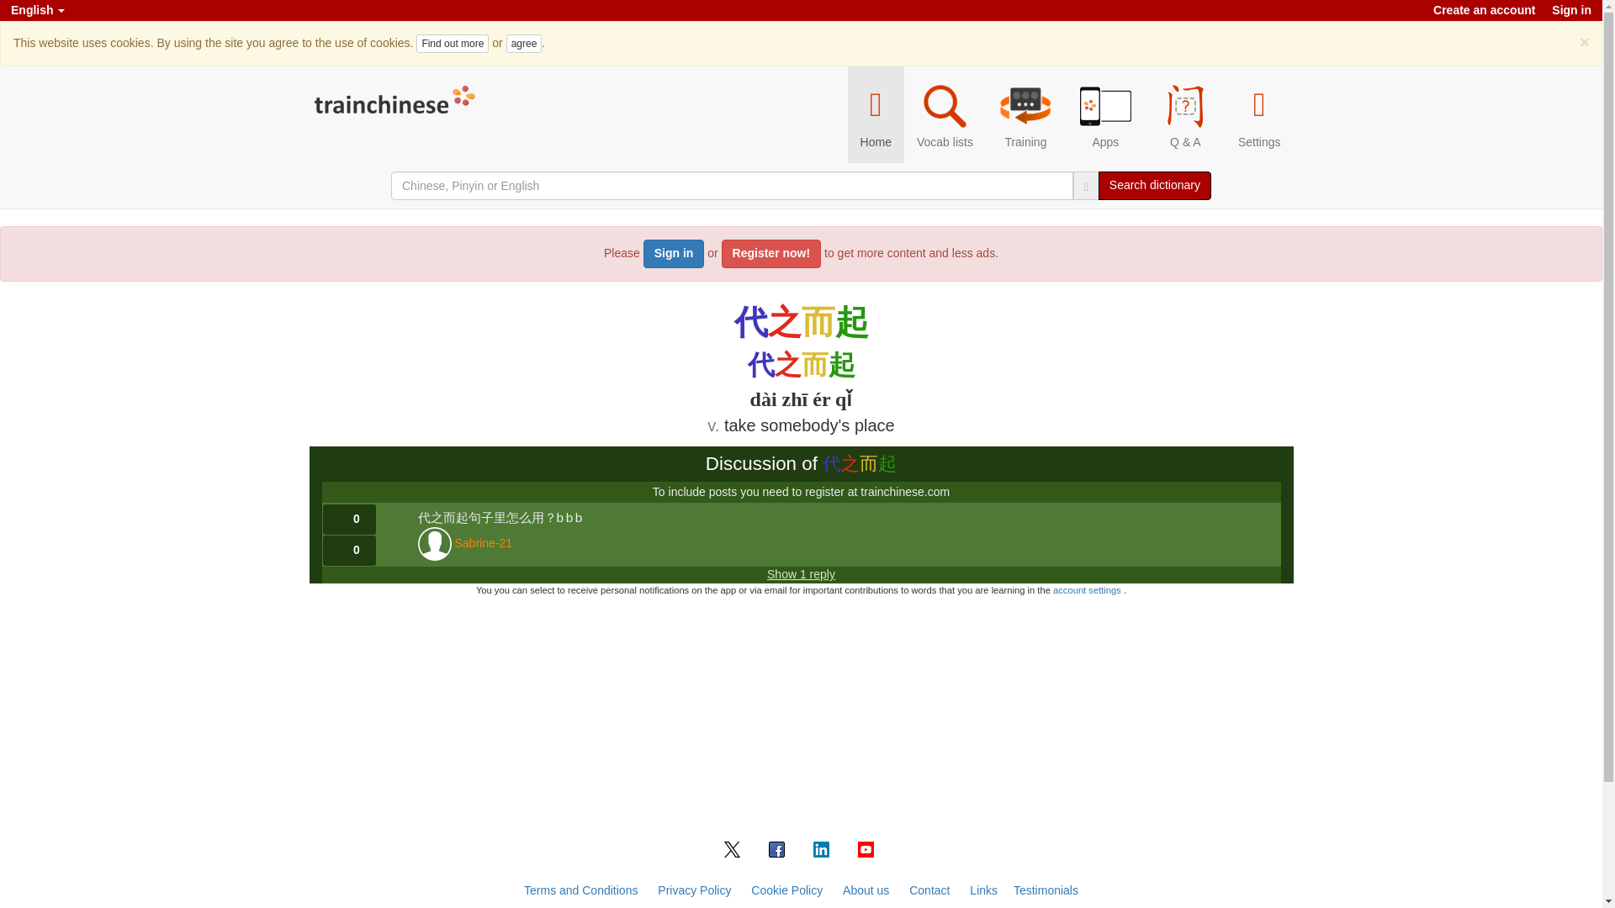 The width and height of the screenshot is (1615, 908). What do you see at coordinates (876, 114) in the screenshot?
I see `Home` at bounding box center [876, 114].